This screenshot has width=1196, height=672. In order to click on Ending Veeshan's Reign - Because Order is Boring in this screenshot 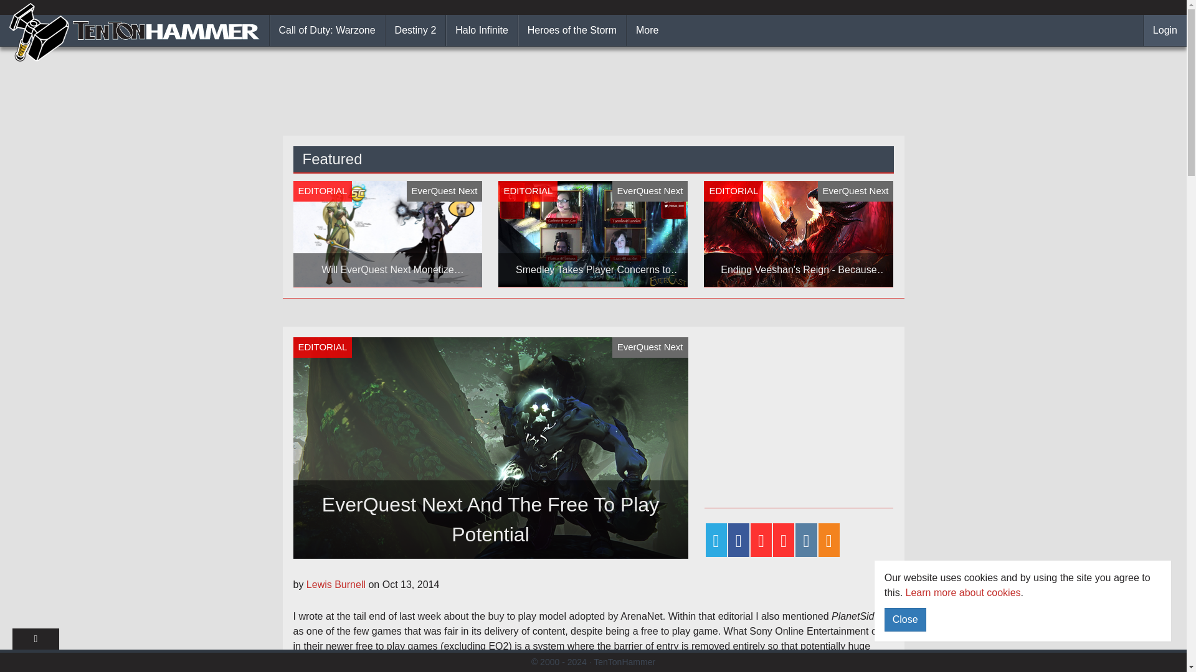, I will do `click(799, 234)`.